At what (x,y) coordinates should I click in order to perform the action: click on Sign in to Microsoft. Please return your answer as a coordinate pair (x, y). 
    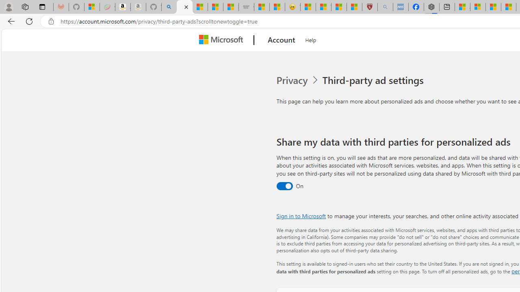
    Looking at the image, I should click on (301, 216).